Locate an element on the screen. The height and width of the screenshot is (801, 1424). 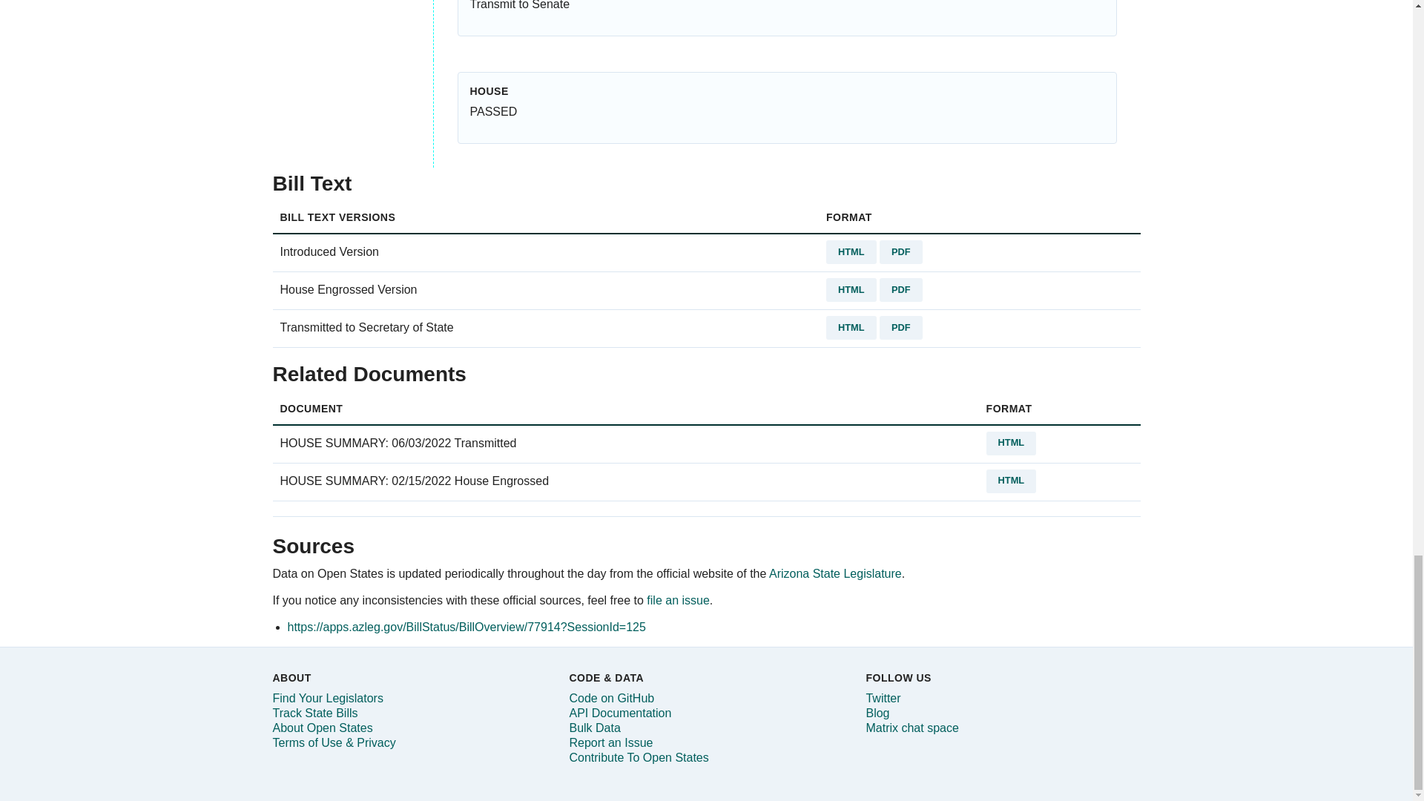
HTML is located at coordinates (851, 252).